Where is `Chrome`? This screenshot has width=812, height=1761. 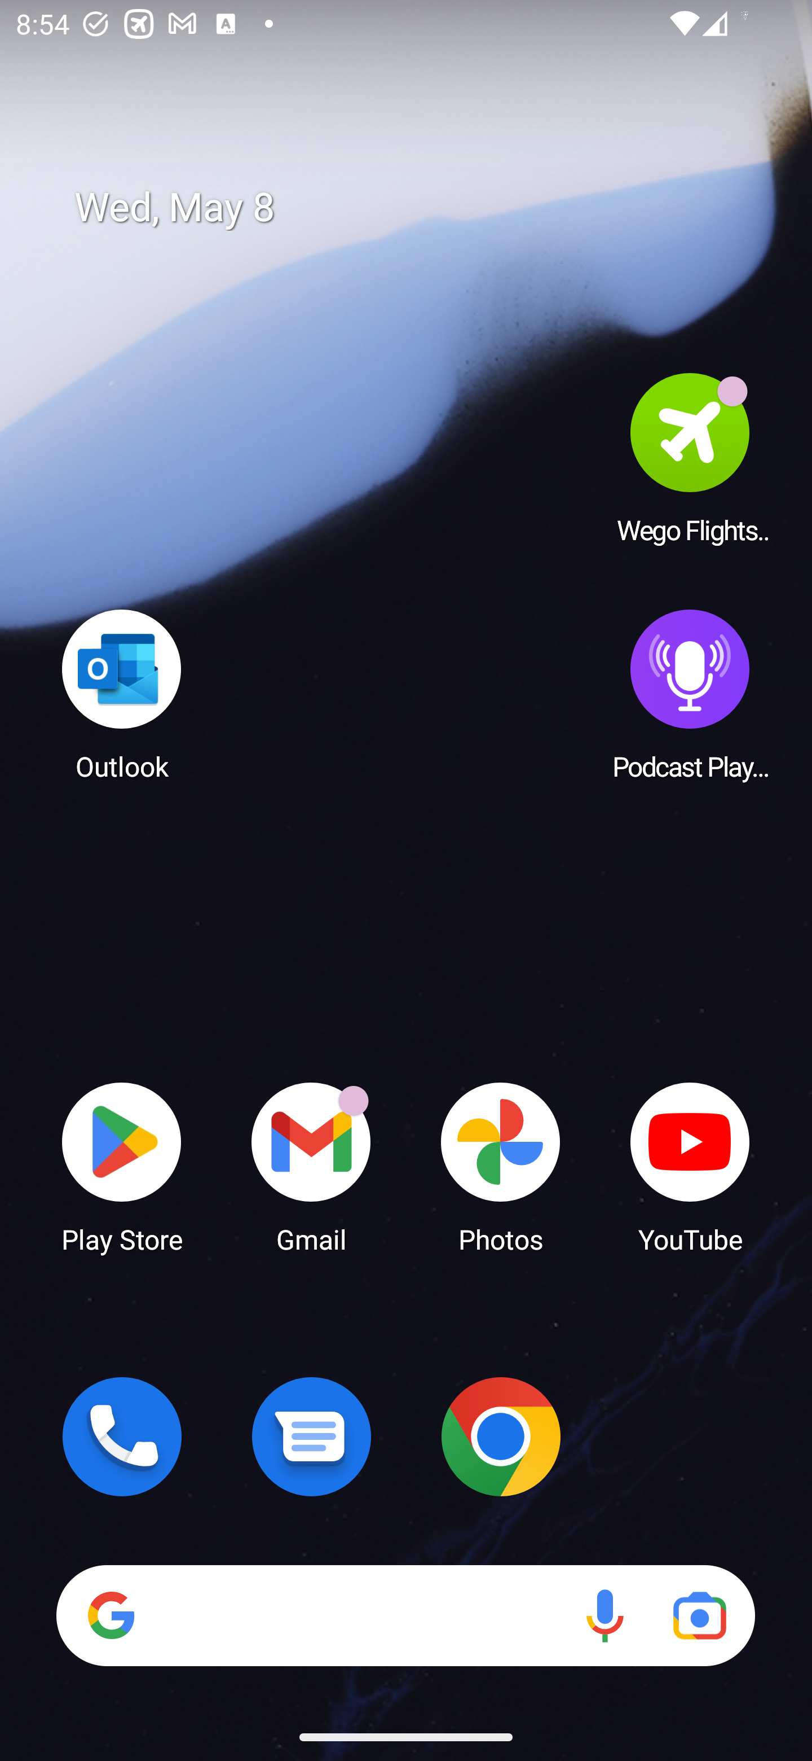 Chrome is located at coordinates (501, 1436).